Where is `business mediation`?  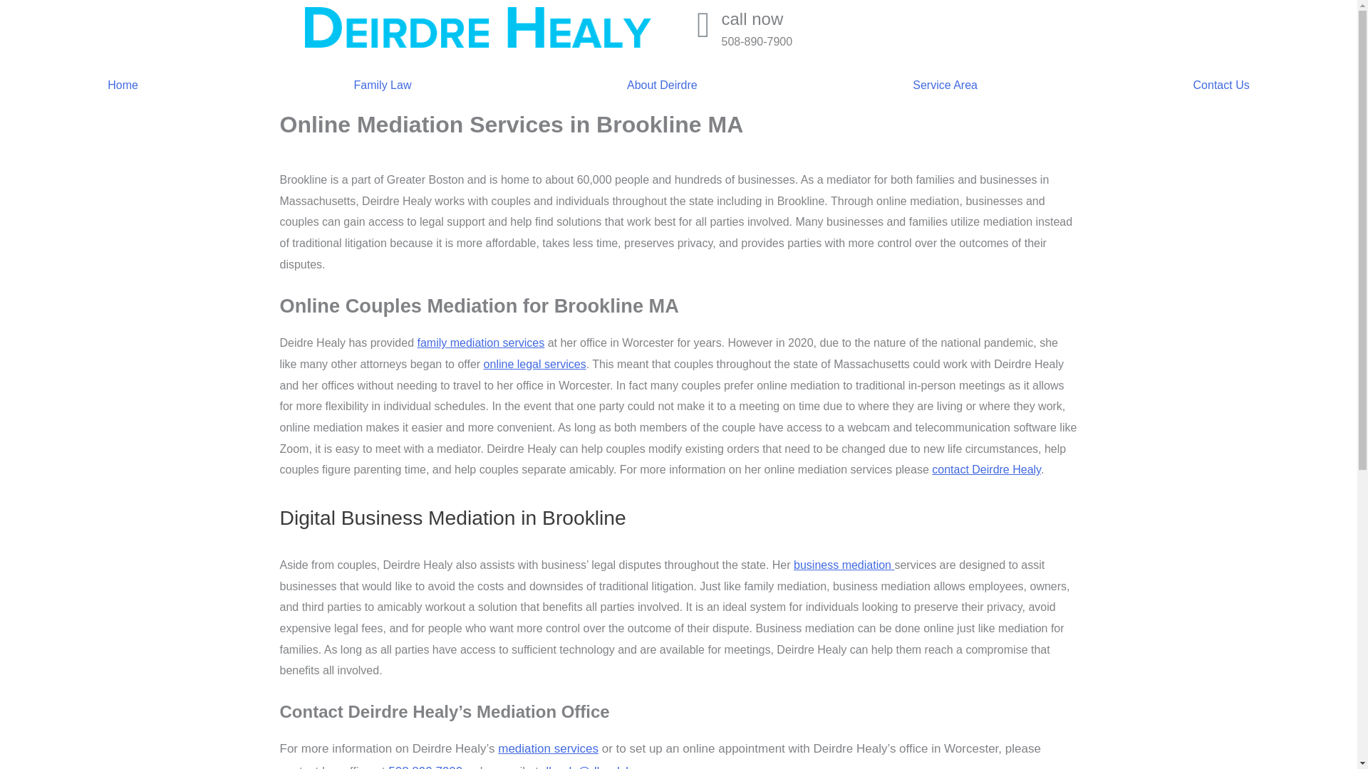
business mediation is located at coordinates (844, 565).